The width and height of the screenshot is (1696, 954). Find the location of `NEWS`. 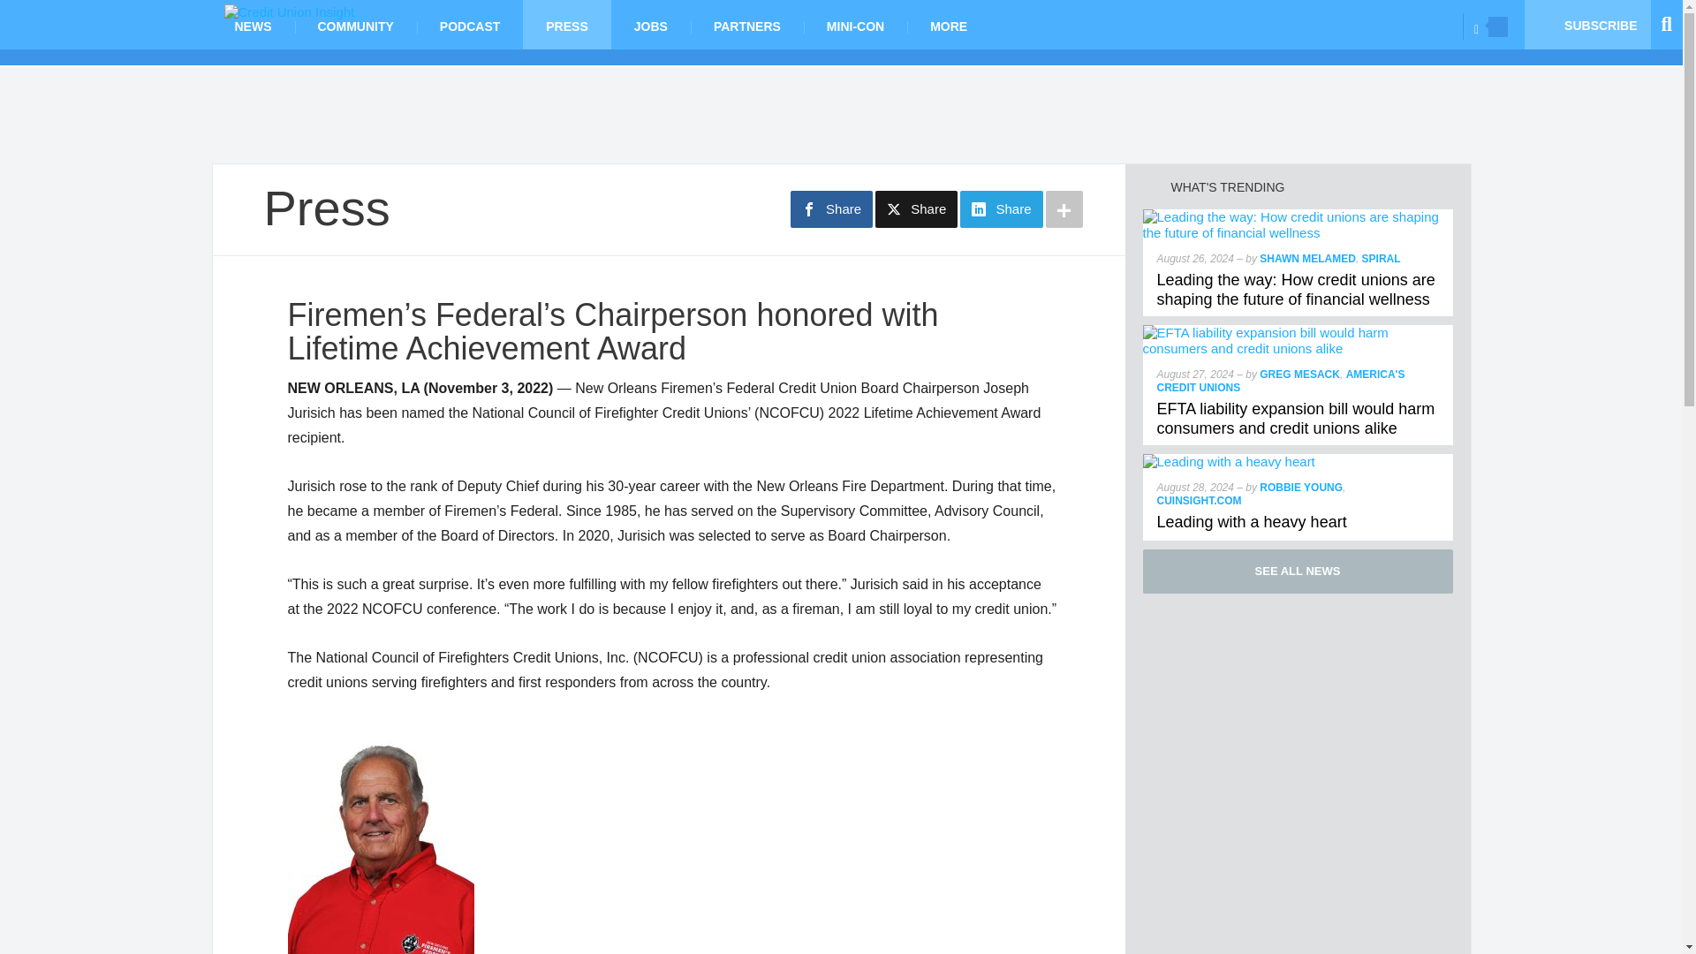

NEWS is located at coordinates (254, 25).